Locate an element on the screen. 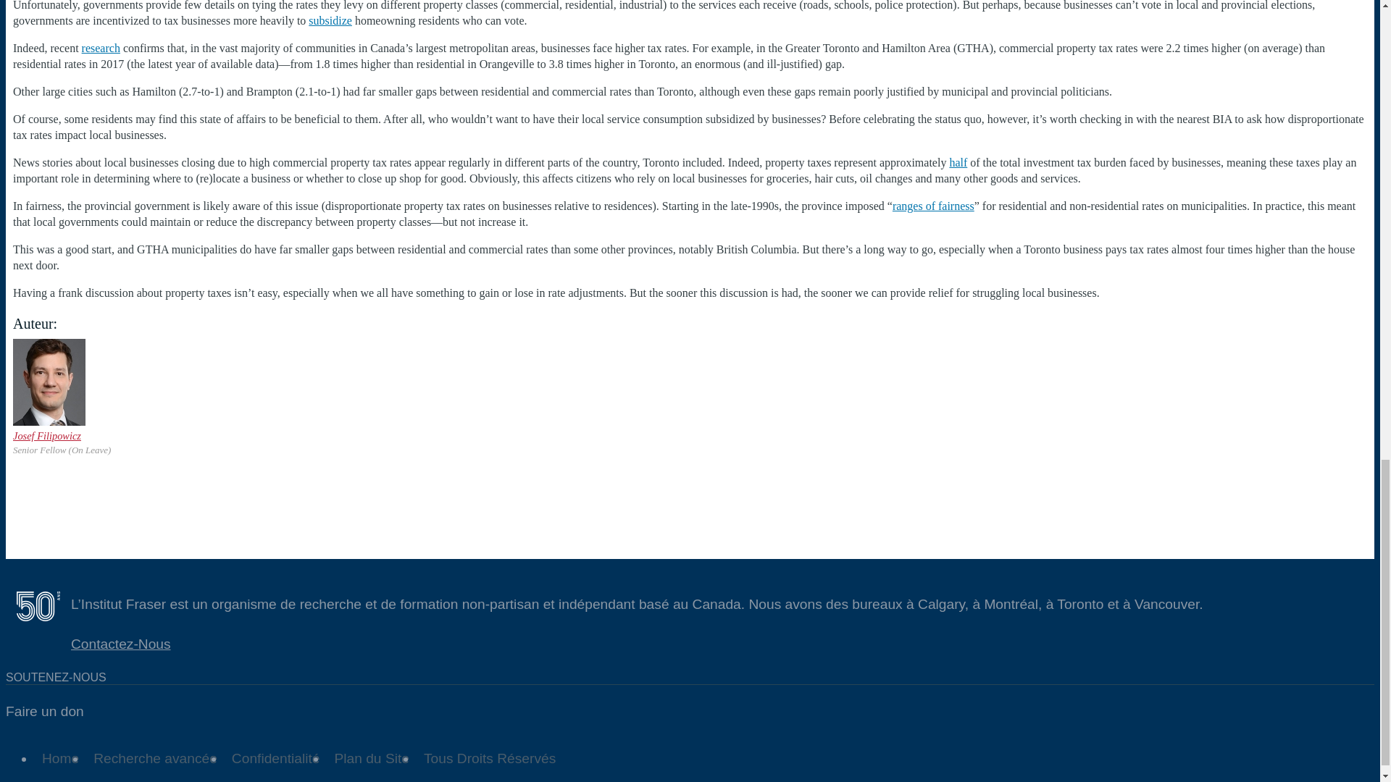 The width and height of the screenshot is (1391, 782). Faire un don is located at coordinates (44, 711).